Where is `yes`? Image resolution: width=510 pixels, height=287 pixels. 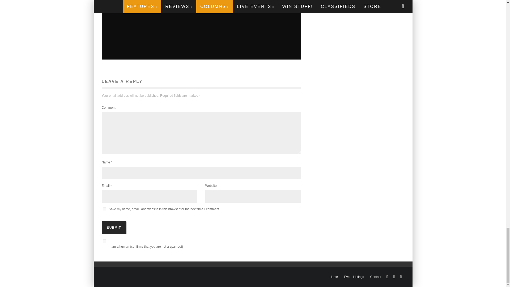
yes is located at coordinates (104, 209).